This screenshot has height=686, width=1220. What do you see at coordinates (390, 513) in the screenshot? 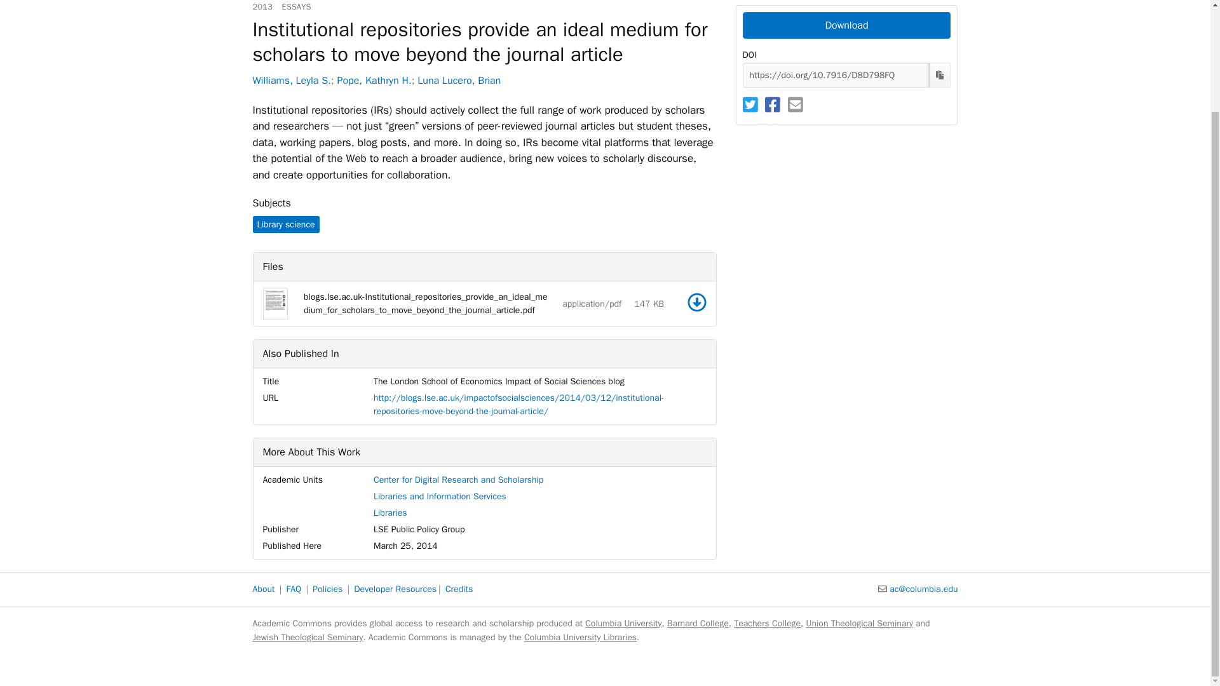
I see `Libraries` at bounding box center [390, 513].